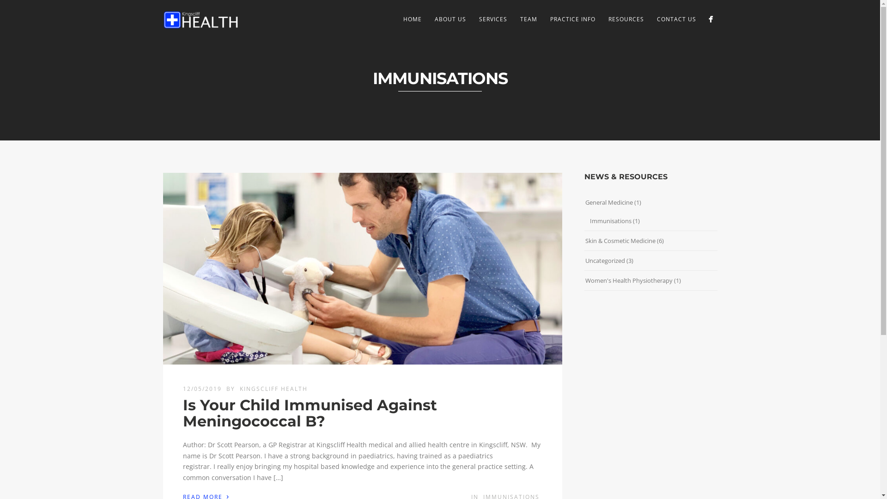 The image size is (887, 499). What do you see at coordinates (676, 19) in the screenshot?
I see `CONTACT US` at bounding box center [676, 19].